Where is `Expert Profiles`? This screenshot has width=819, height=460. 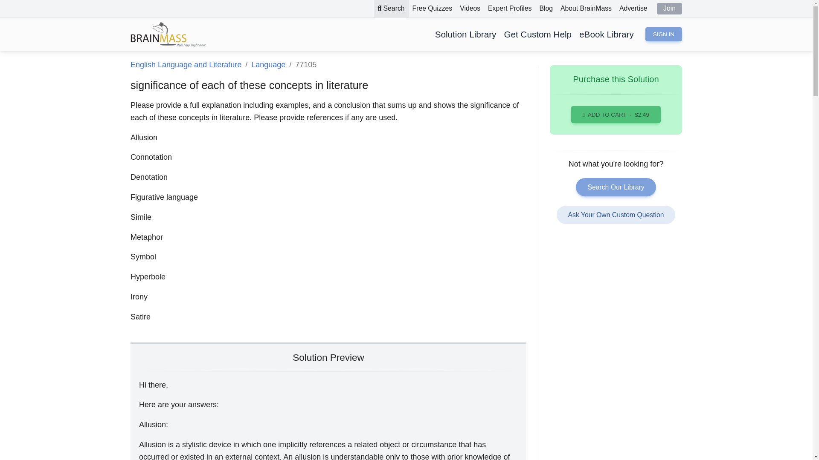 Expert Profiles is located at coordinates (509, 9).